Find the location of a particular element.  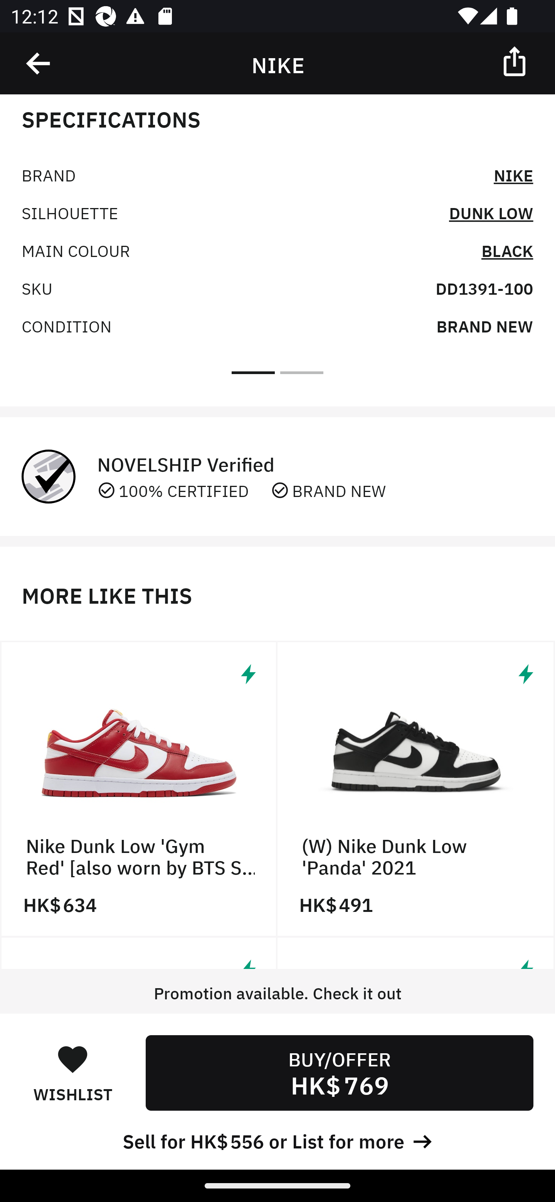

NIKE is located at coordinates (513, 174).